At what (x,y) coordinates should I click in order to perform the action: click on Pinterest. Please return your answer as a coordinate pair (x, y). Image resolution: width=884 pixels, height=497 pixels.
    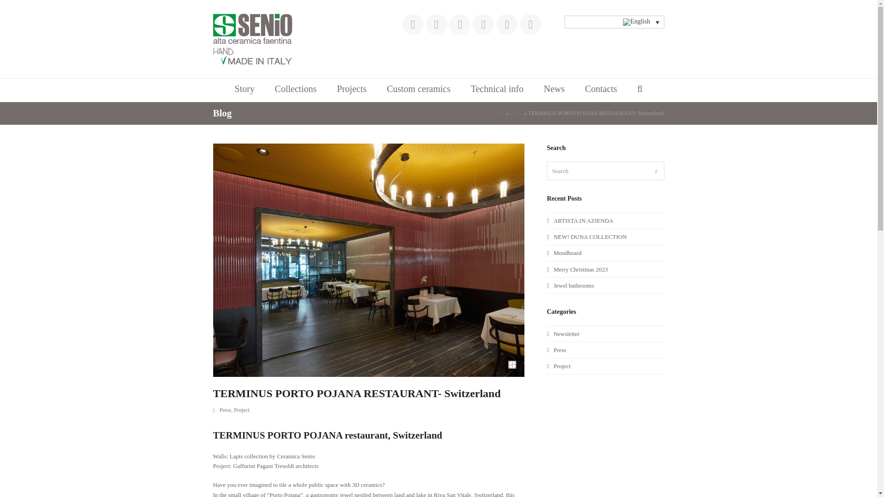
    Looking at the image, I should click on (483, 24).